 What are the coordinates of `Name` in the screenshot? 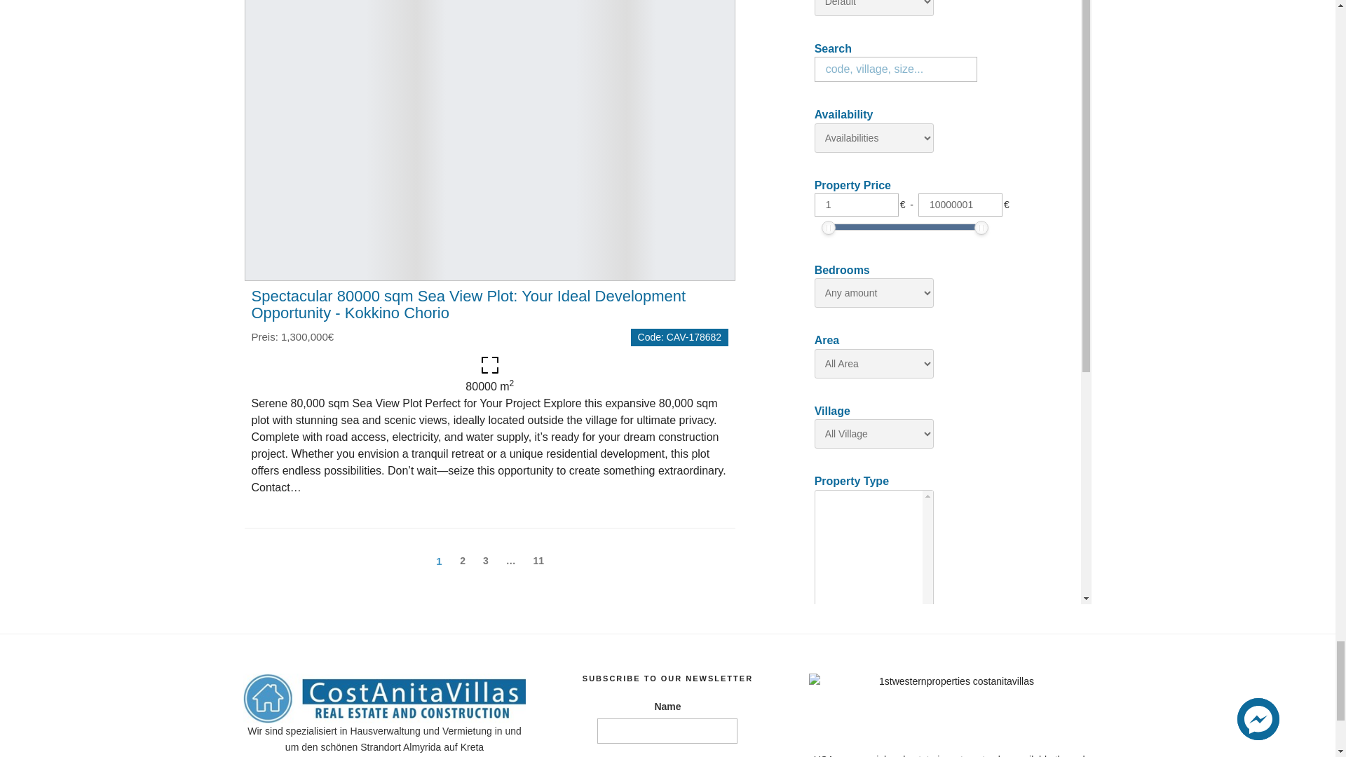 It's located at (667, 730).